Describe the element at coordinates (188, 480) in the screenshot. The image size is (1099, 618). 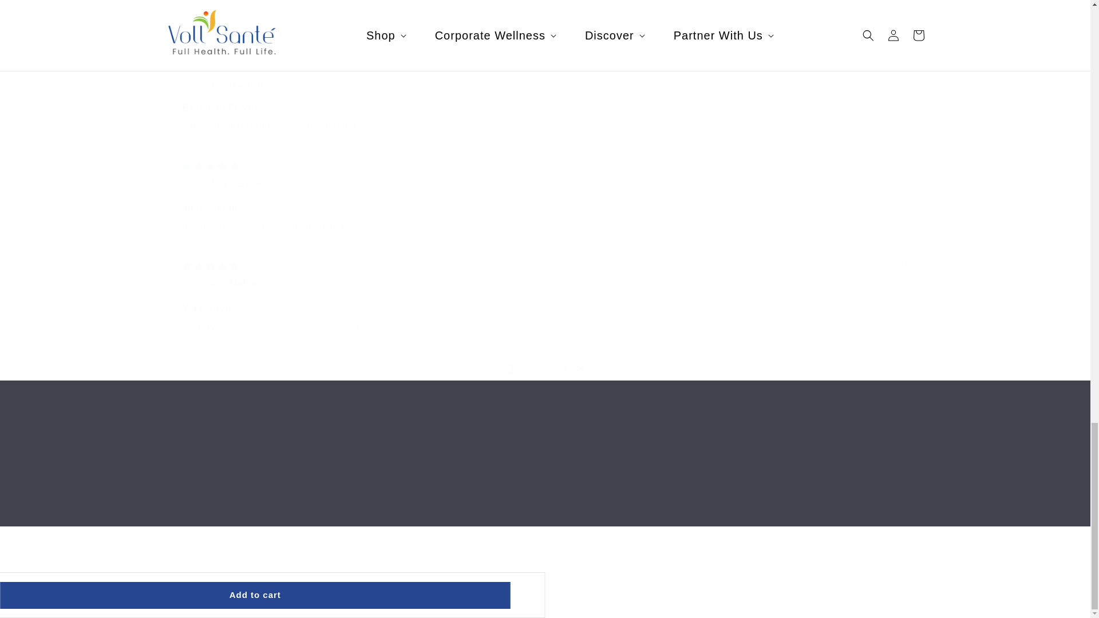
I see `Shipping and Return Policy` at that location.